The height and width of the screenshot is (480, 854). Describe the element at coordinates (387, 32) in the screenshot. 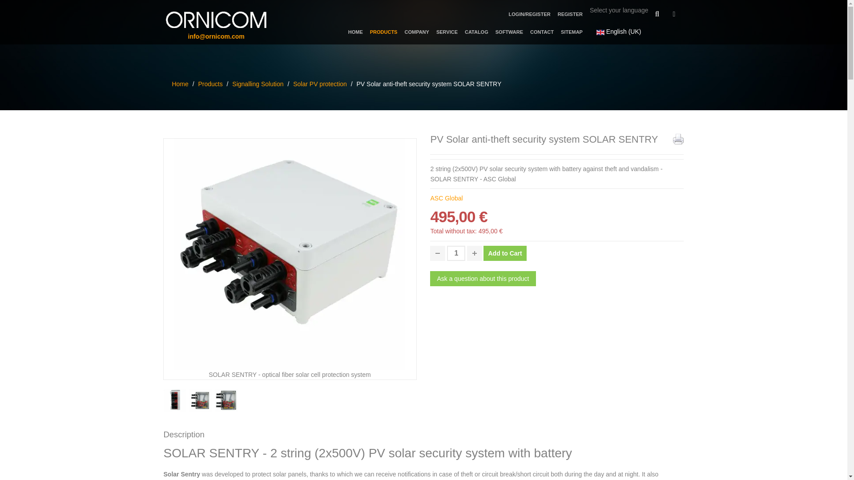

I see `PRODUCTS` at that location.